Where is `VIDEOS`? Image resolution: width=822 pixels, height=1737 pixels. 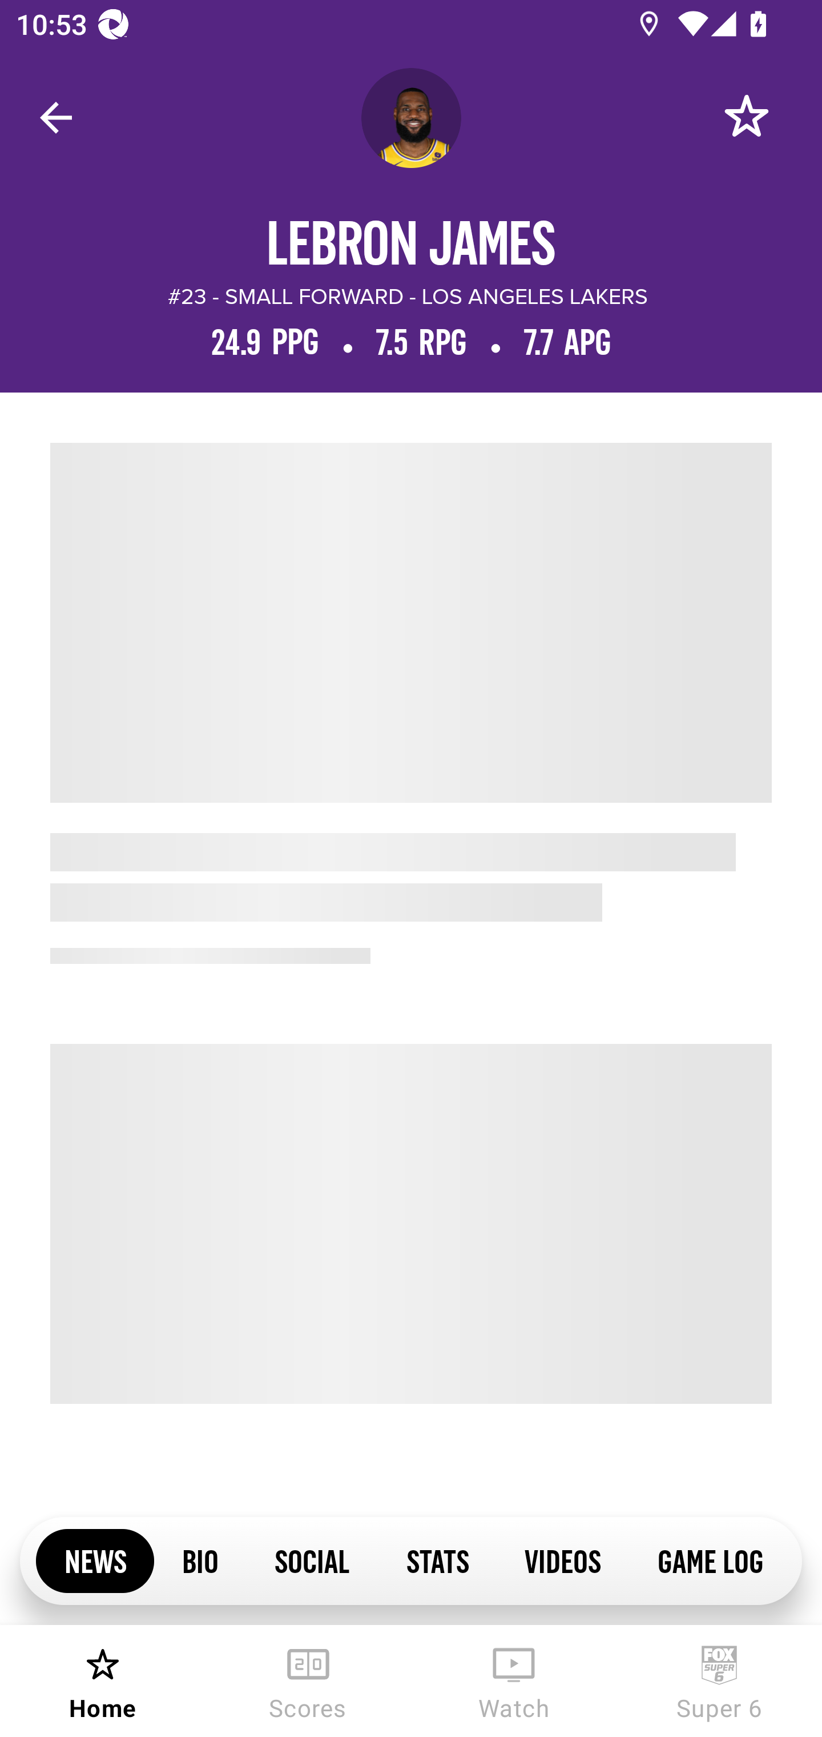
VIDEOS is located at coordinates (562, 1560).